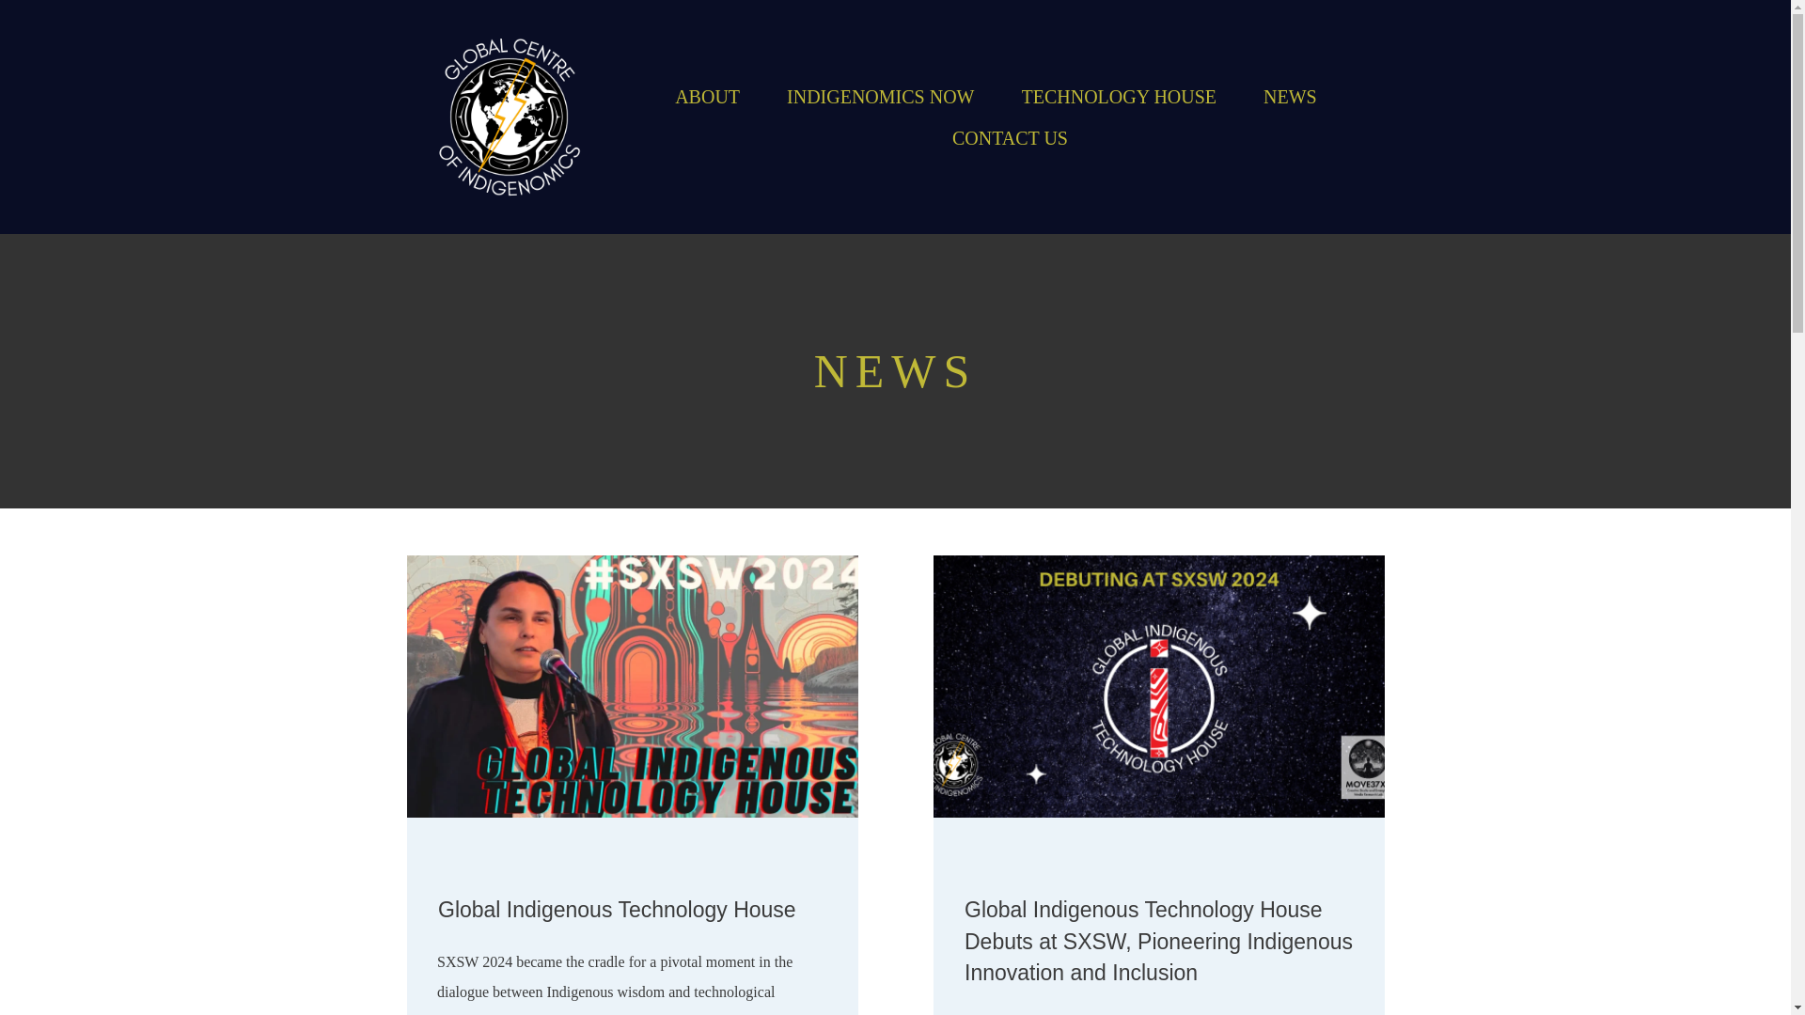 The height and width of the screenshot is (1015, 1805). What do you see at coordinates (1010, 137) in the screenshot?
I see `CONTACT US` at bounding box center [1010, 137].